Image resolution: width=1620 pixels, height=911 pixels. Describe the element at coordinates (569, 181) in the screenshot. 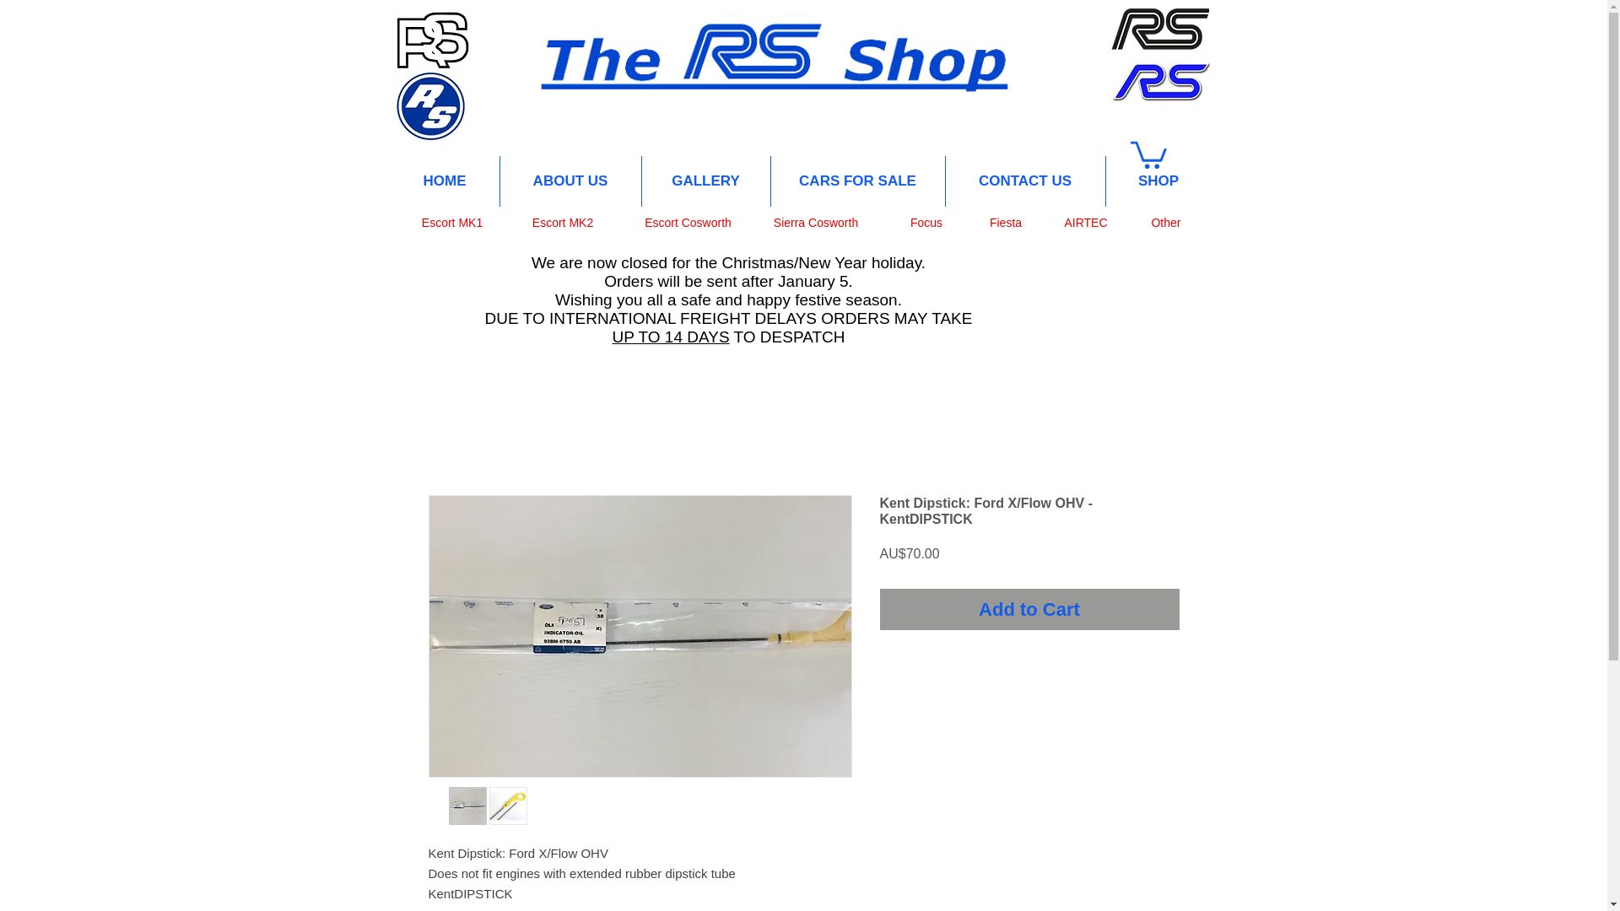

I see `ABOUT US` at that location.